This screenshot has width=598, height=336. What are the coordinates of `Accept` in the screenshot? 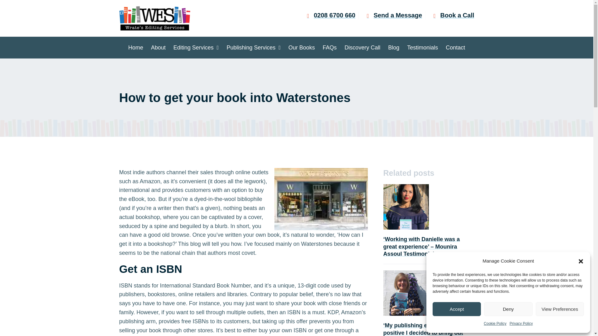 It's located at (457, 309).